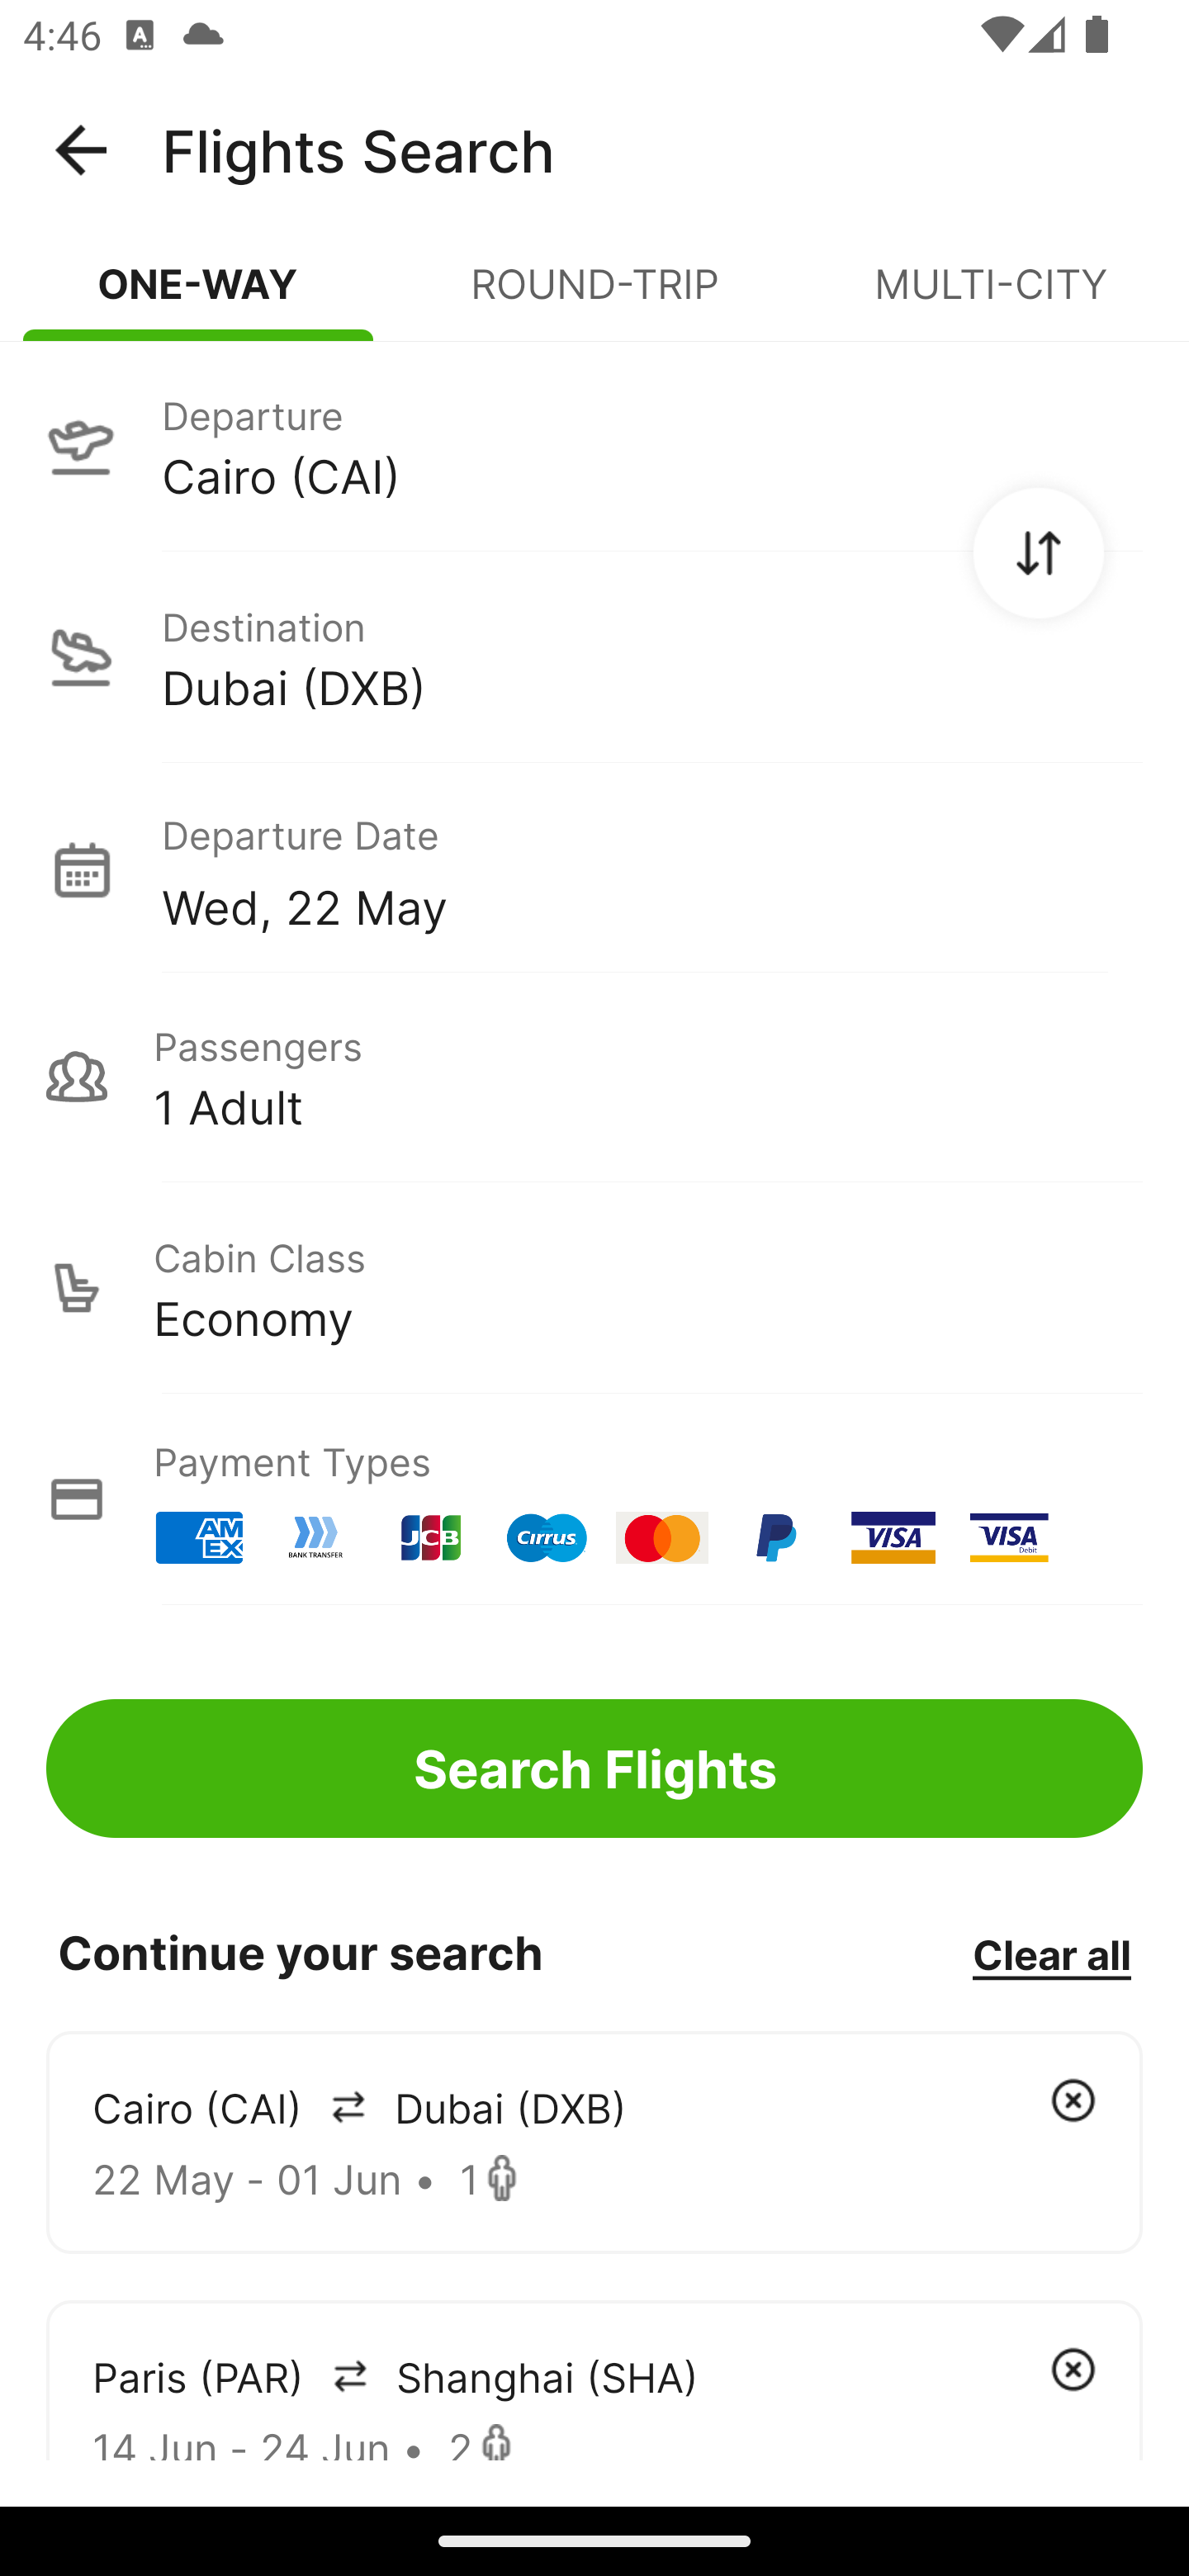 The height and width of the screenshot is (2576, 1189). What do you see at coordinates (594, 1769) in the screenshot?
I see `Search Flights` at bounding box center [594, 1769].